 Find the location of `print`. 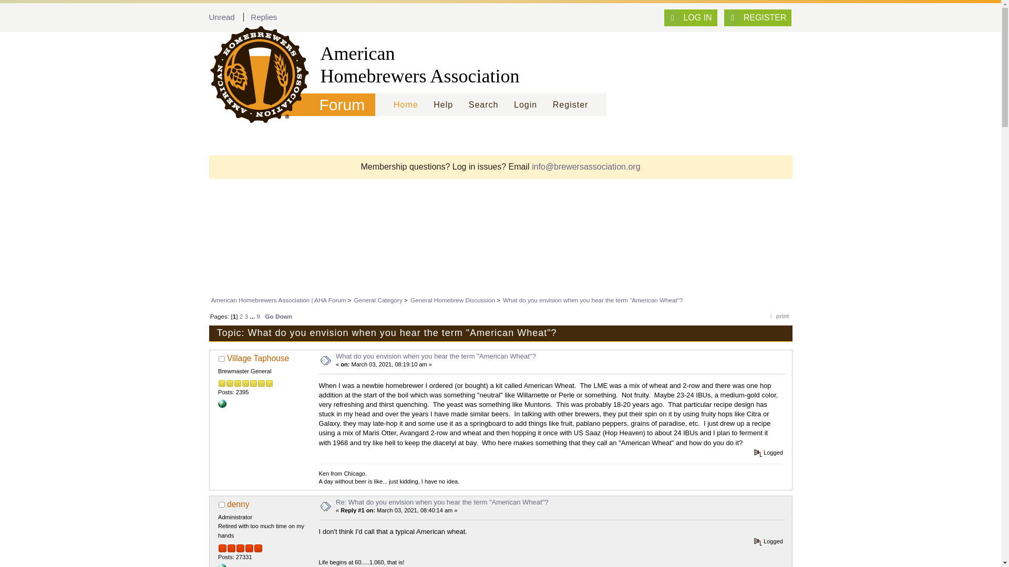

print is located at coordinates (777, 318).